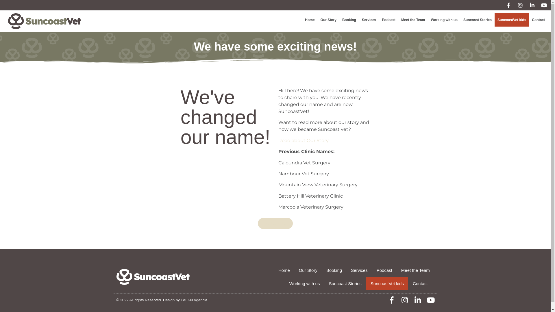  Describe the element at coordinates (388, 20) in the screenshot. I see `Podcast` at that location.